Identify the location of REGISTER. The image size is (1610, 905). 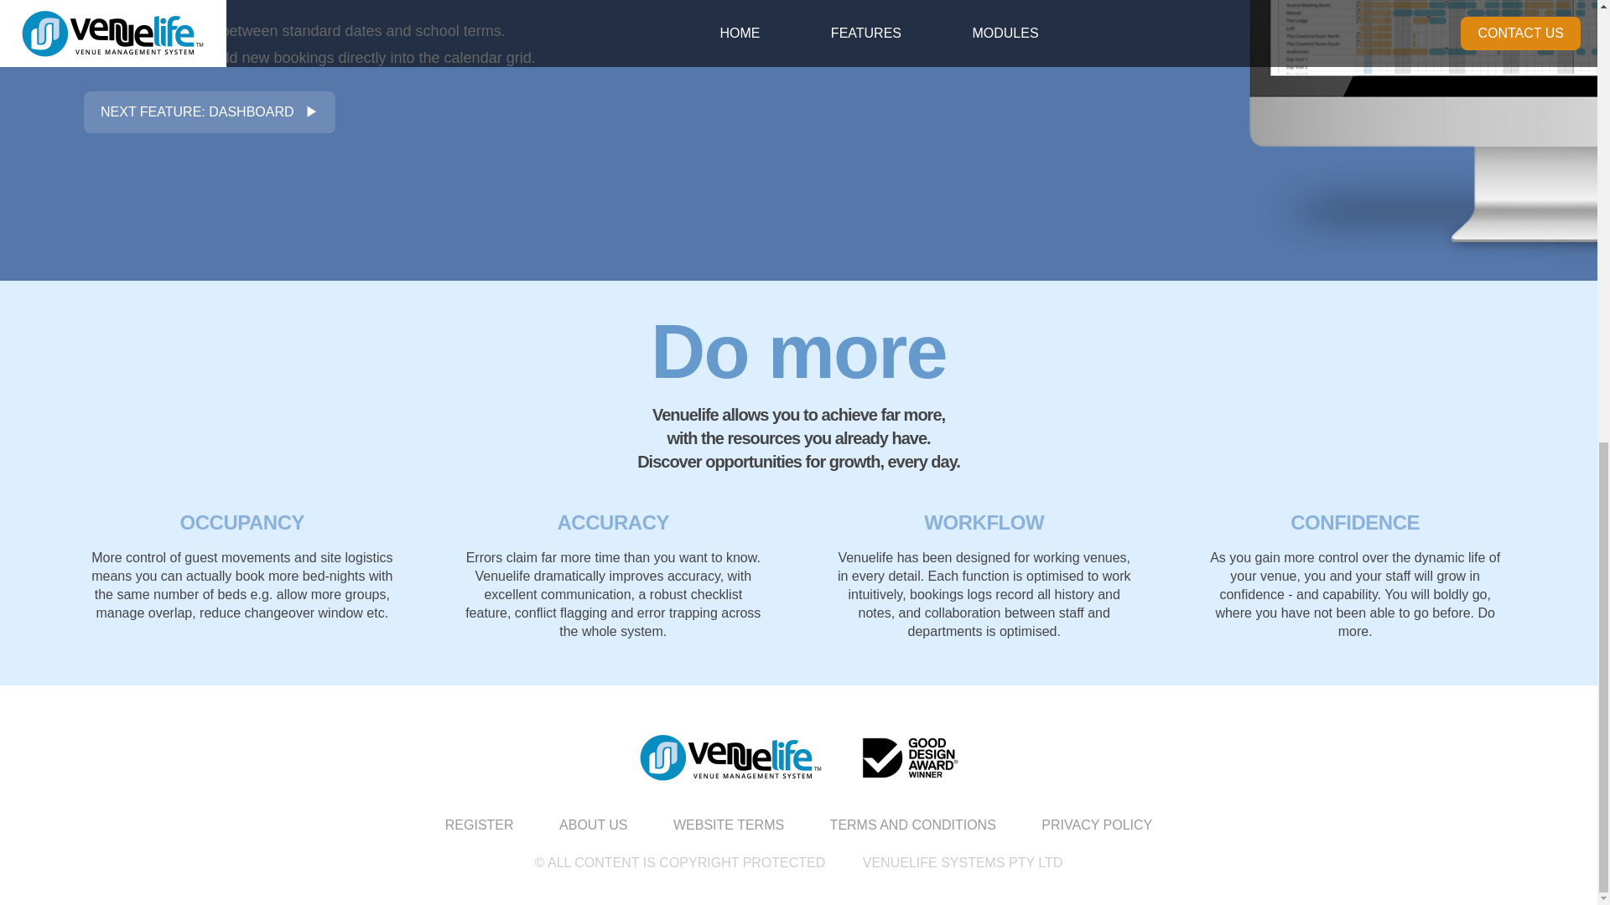
(479, 825).